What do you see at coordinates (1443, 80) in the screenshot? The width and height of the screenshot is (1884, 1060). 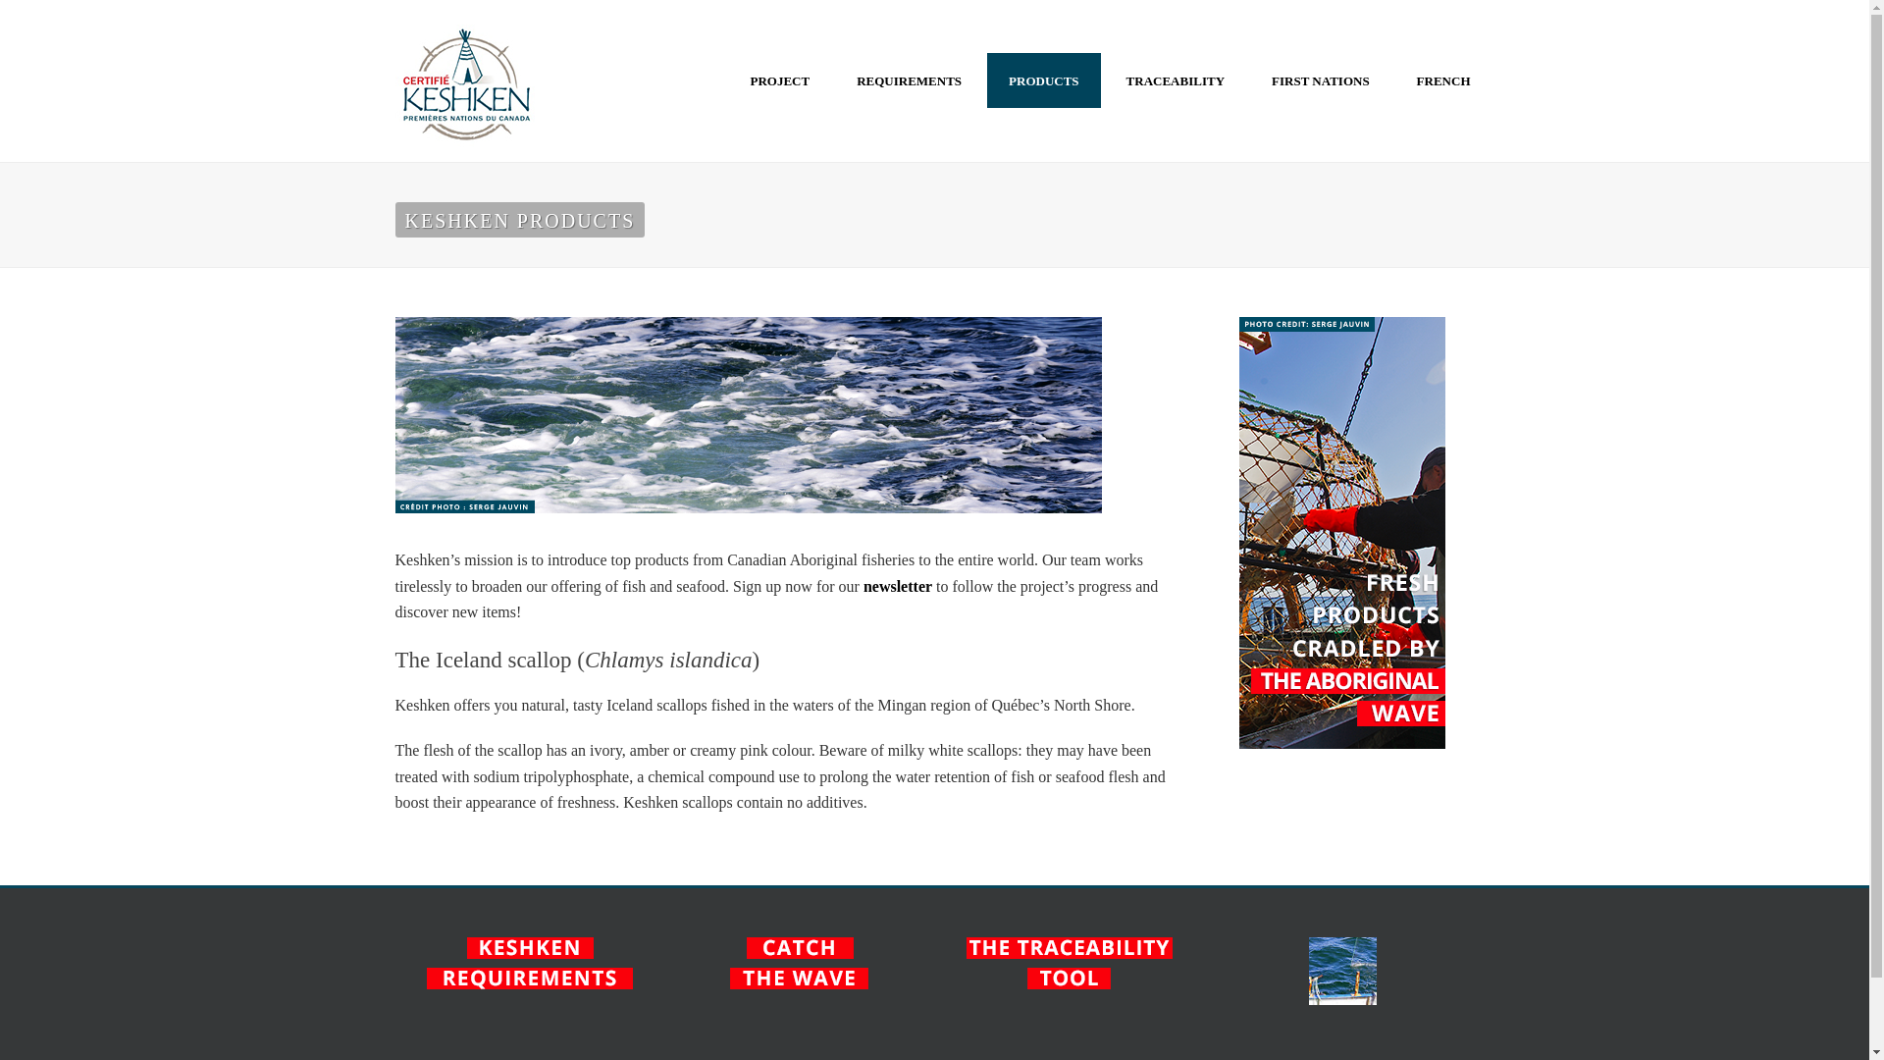 I see `FRENCH` at bounding box center [1443, 80].